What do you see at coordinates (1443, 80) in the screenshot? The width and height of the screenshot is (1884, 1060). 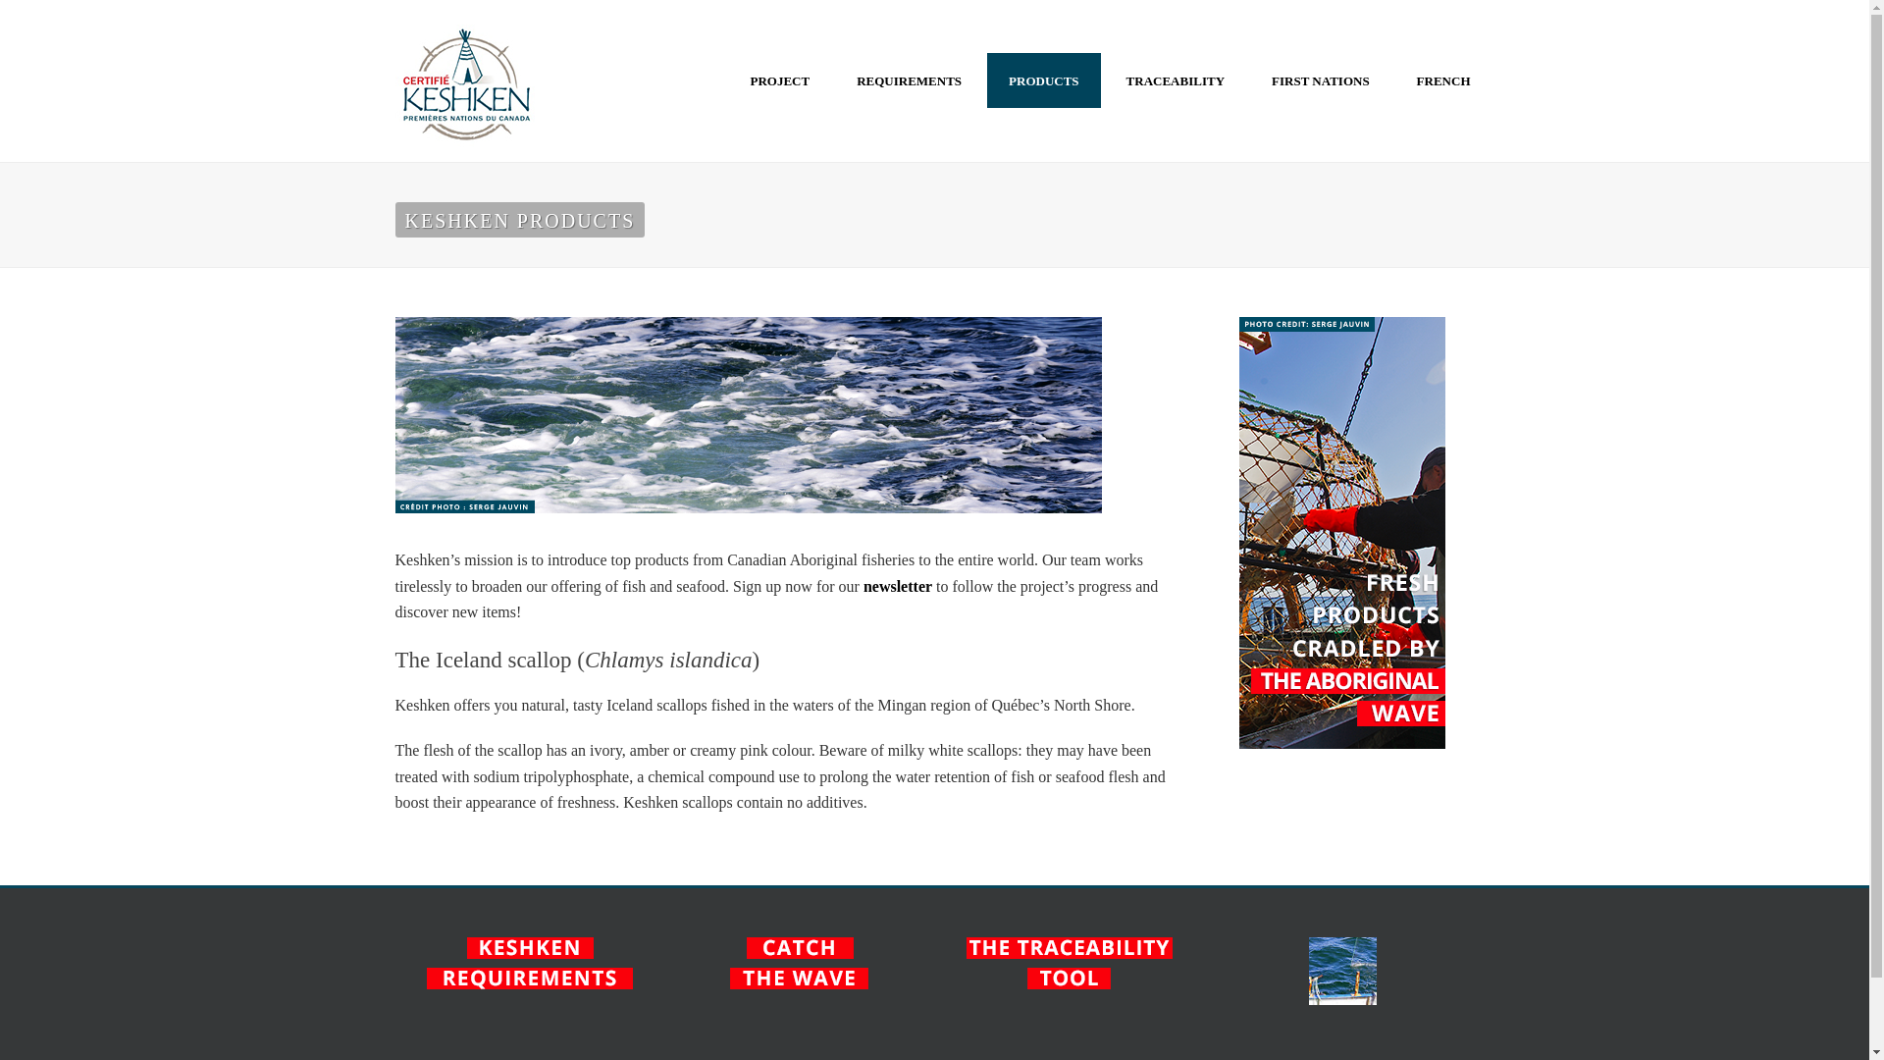 I see `FRENCH` at bounding box center [1443, 80].